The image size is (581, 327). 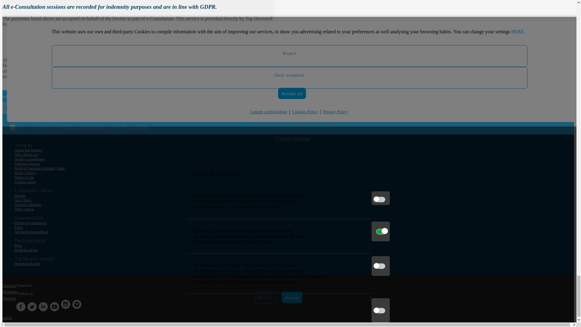 What do you see at coordinates (77, 306) in the screenshot?
I see `Top Doctors su Spotify` at bounding box center [77, 306].